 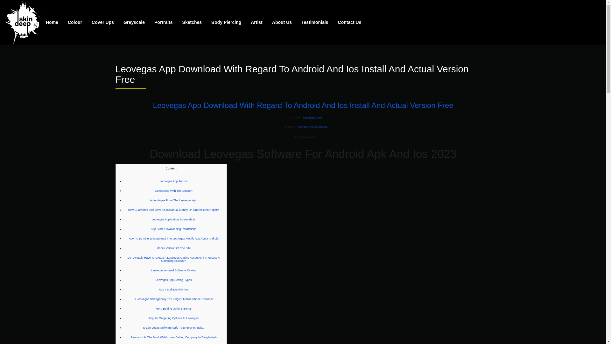 I want to click on Uncategorized, so click(x=313, y=117).